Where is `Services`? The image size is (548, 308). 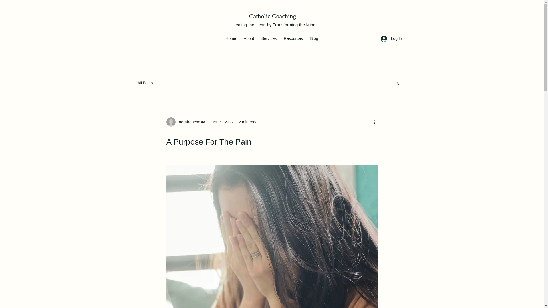 Services is located at coordinates (269, 38).